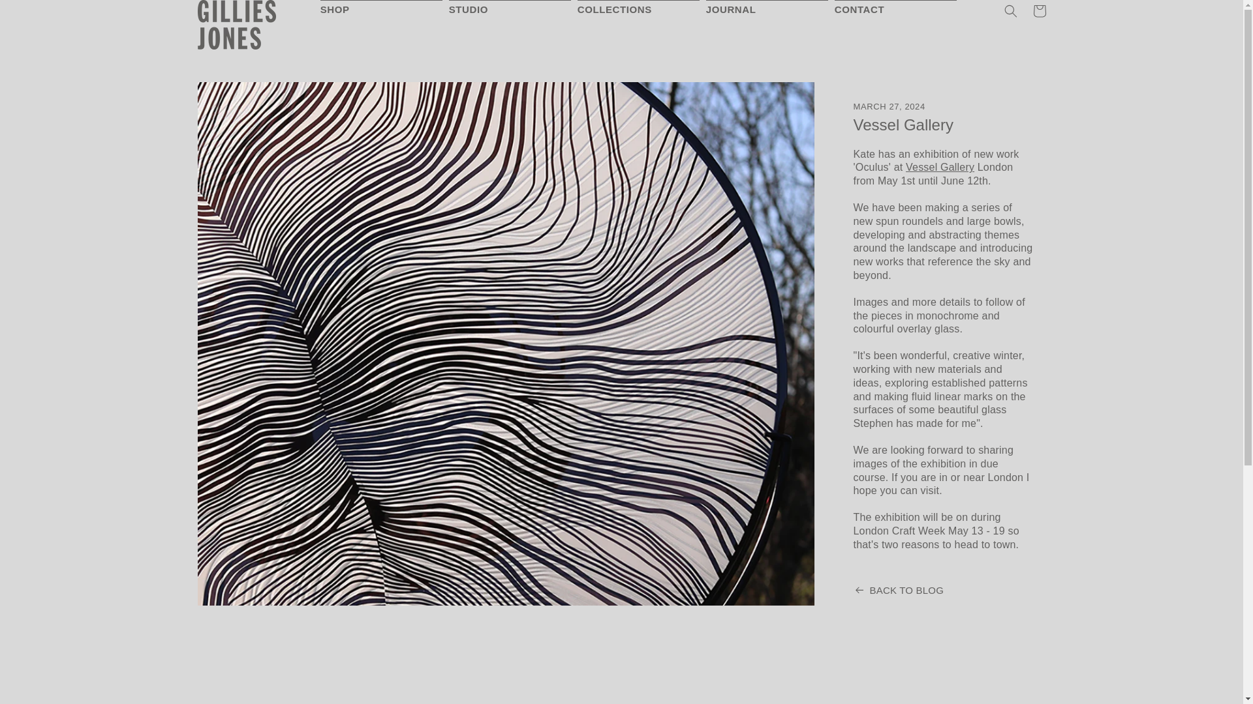  I want to click on SHOP, so click(339, 12).